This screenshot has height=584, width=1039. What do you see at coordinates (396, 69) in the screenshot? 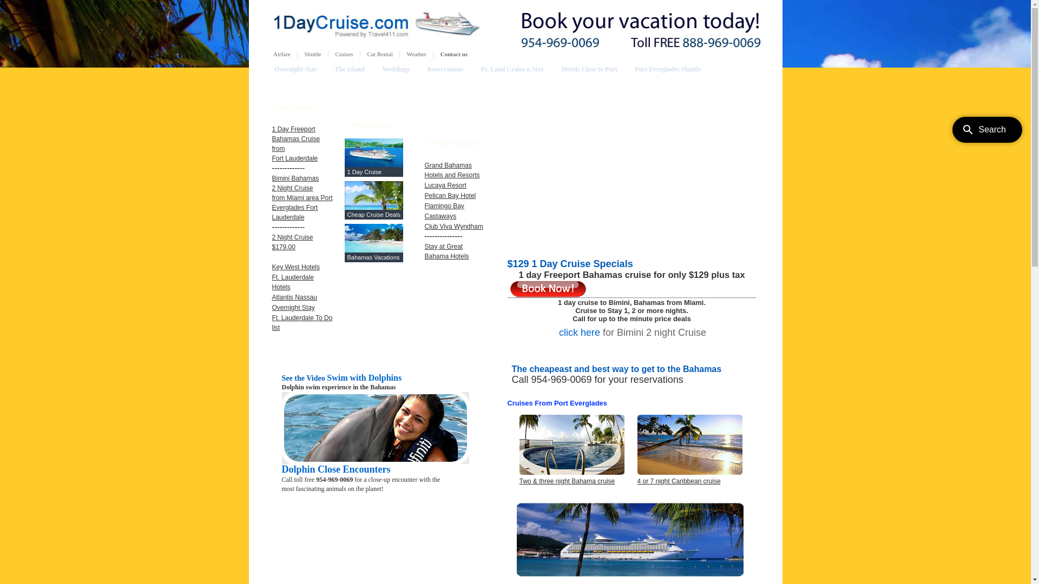
I see `Weddings` at bounding box center [396, 69].